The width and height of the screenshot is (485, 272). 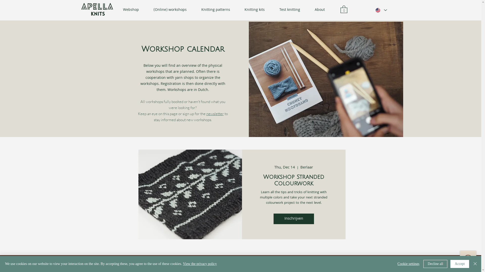 I want to click on Contact, so click(x=300, y=263).